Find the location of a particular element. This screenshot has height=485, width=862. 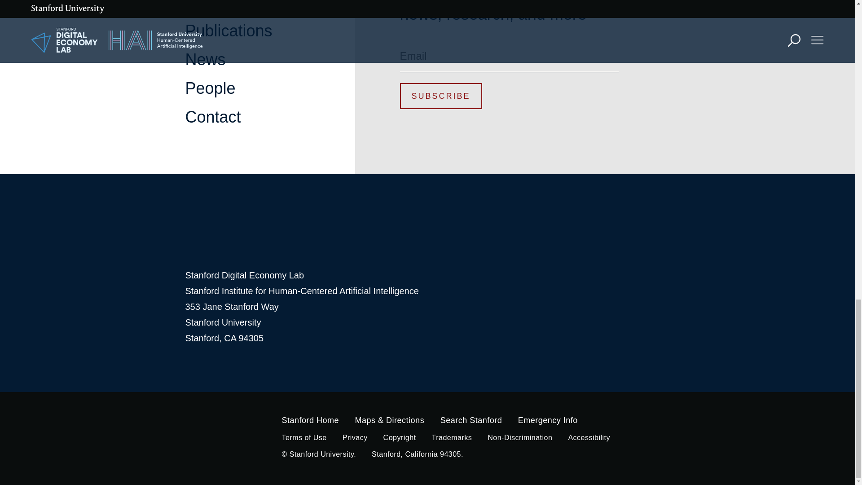

Copyright is located at coordinates (400, 437).